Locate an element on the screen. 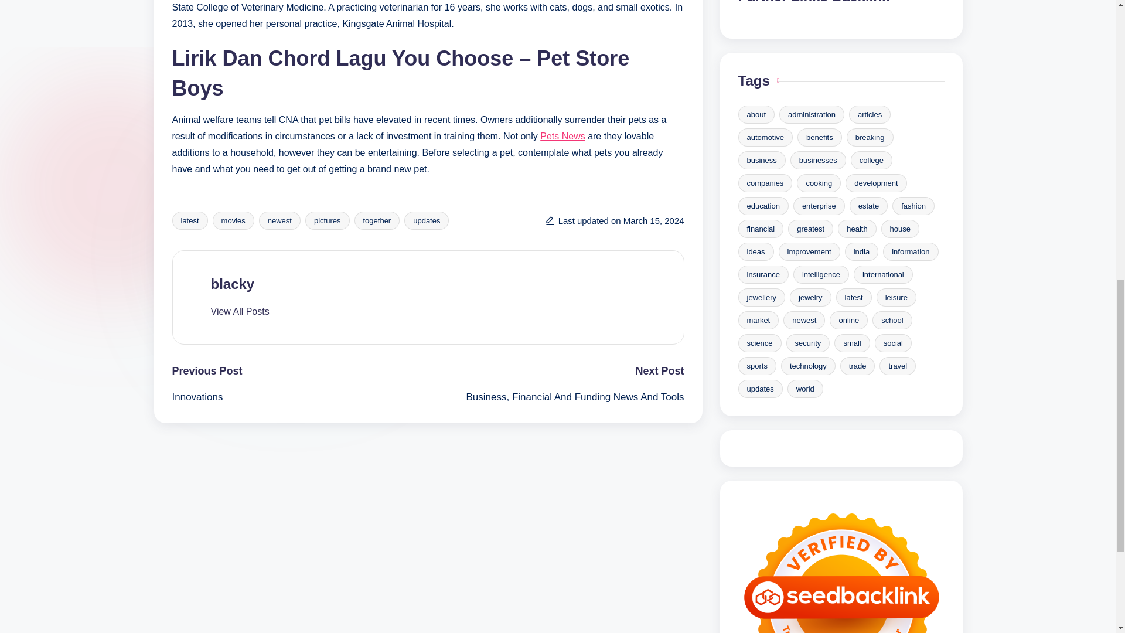 Image resolution: width=1125 pixels, height=633 pixels. latest is located at coordinates (190, 220).